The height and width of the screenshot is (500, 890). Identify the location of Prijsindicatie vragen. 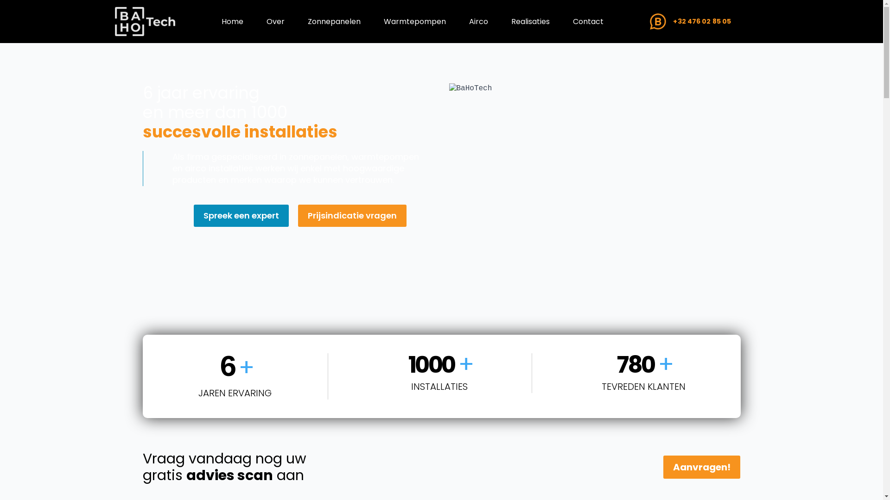
(352, 216).